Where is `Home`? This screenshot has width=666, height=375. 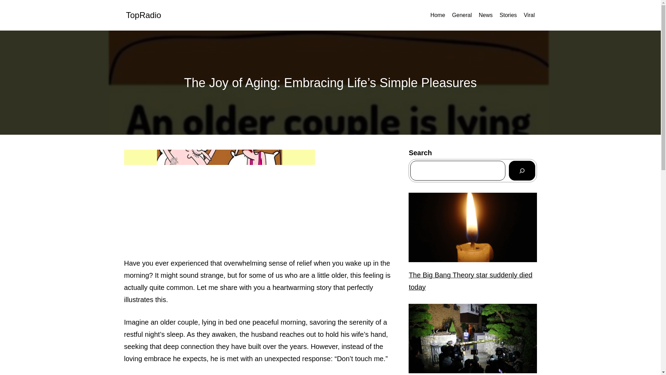
Home is located at coordinates (438, 15).